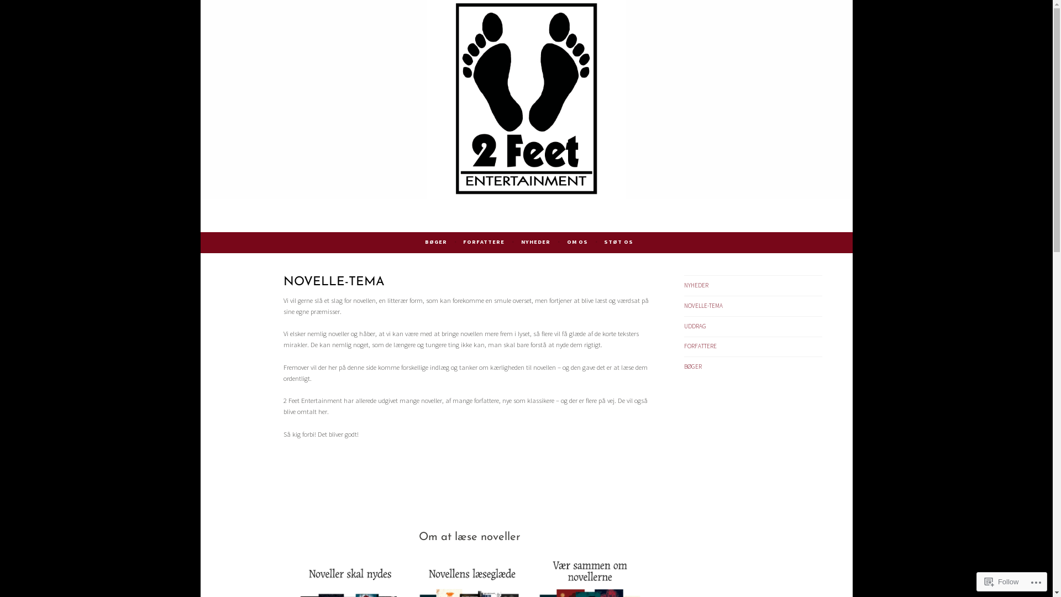 The image size is (1061, 597). Describe the element at coordinates (285, 222) in the screenshot. I see `2 Feet Entertainment` at that location.